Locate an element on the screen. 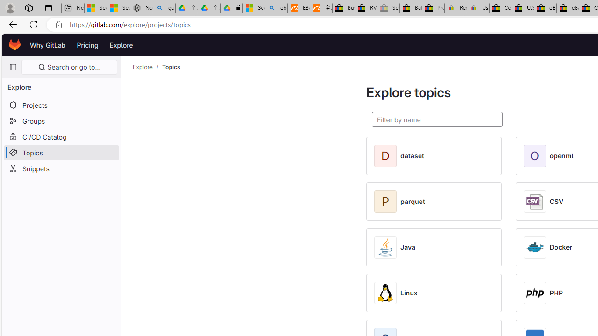 Image resolution: width=598 pixels, height=336 pixels. Pricing is located at coordinates (87, 45).